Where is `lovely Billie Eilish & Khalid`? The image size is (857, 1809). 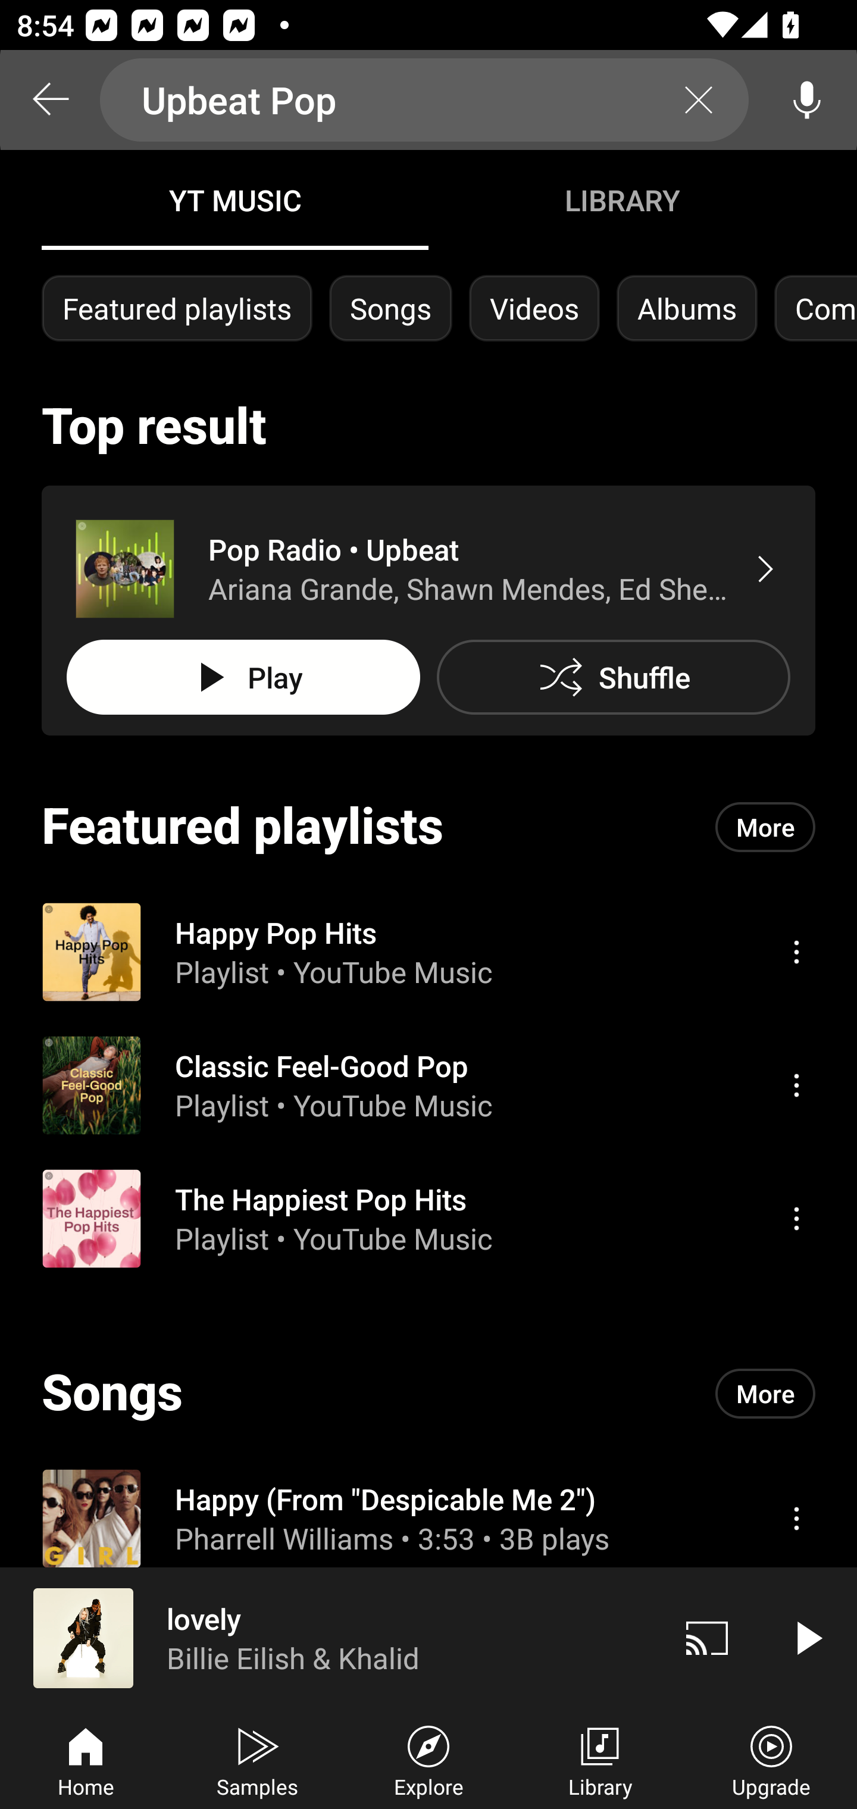 lovely Billie Eilish & Khalid is located at coordinates (329, 1638).